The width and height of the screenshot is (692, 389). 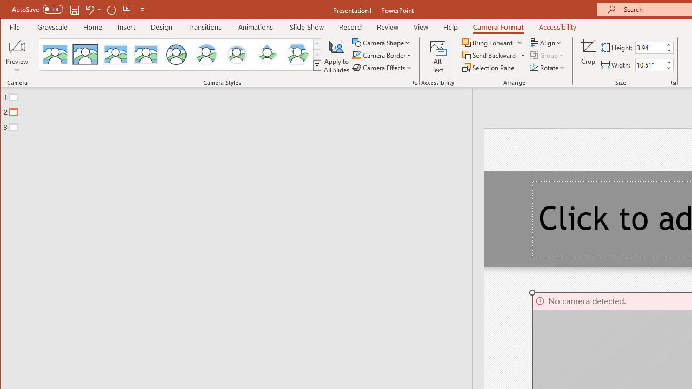 What do you see at coordinates (415, 82) in the screenshot?
I see `Format Object...` at bounding box center [415, 82].